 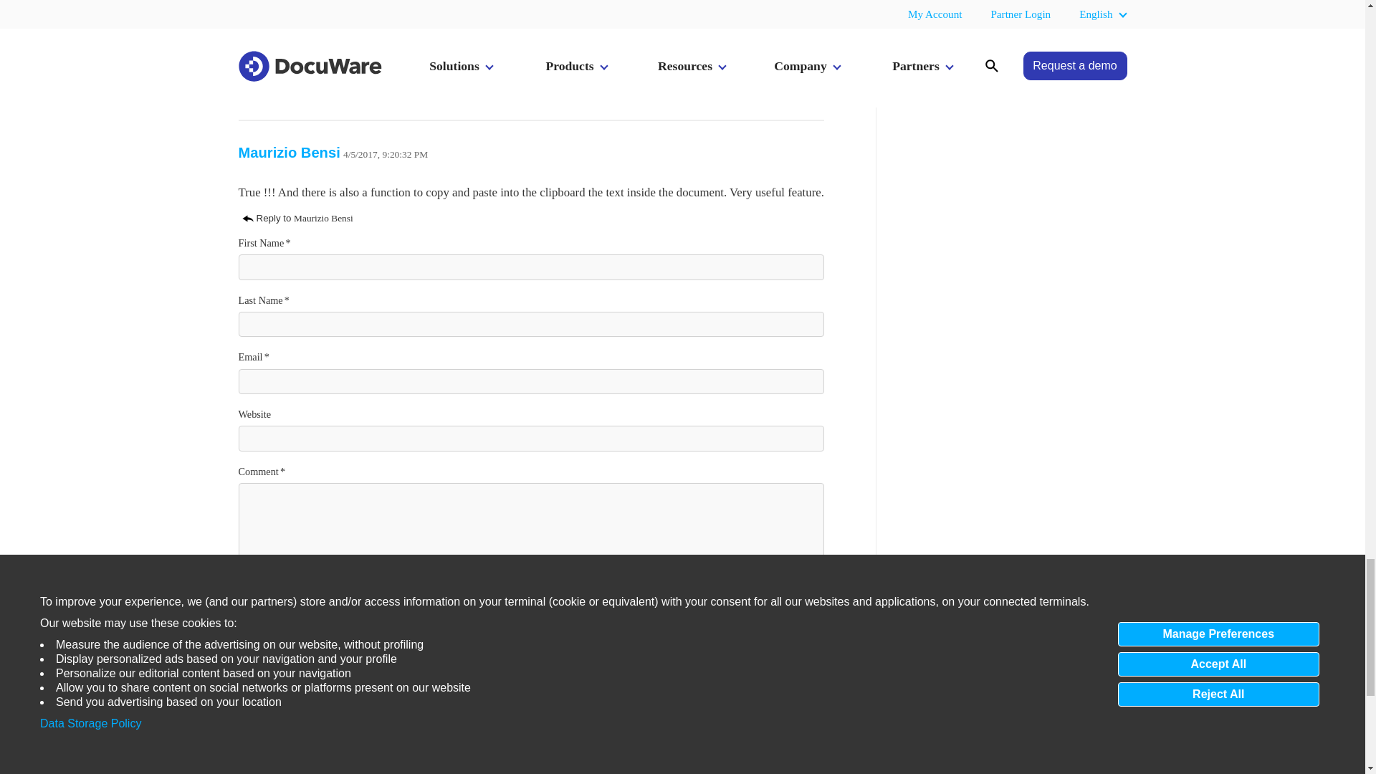 I want to click on true, so click(x=245, y=638).